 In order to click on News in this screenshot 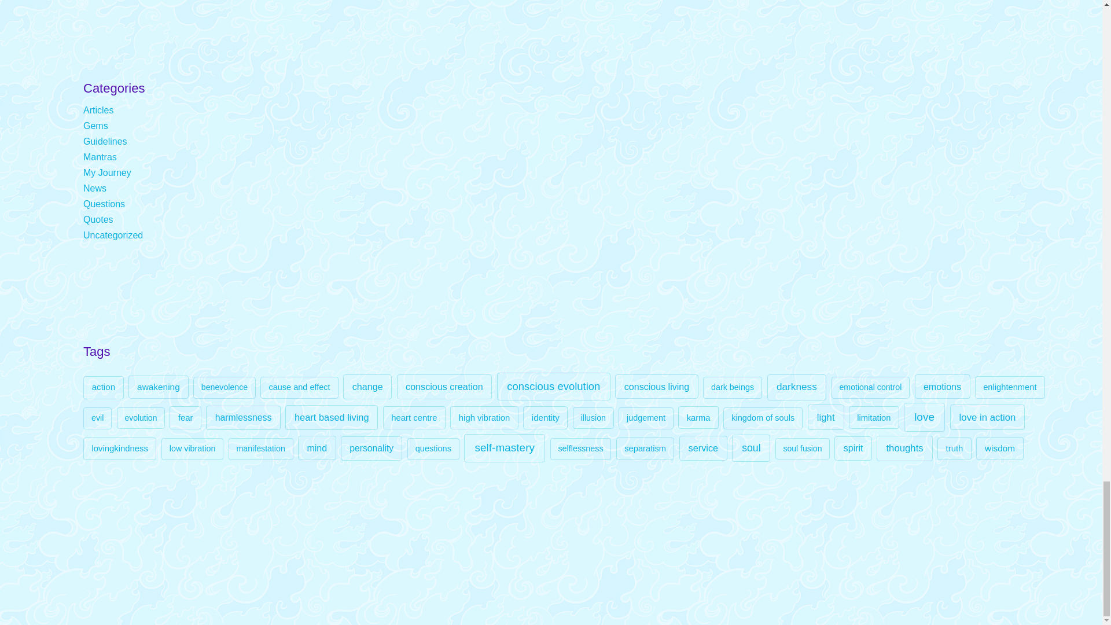, I will do `click(95, 188)`.